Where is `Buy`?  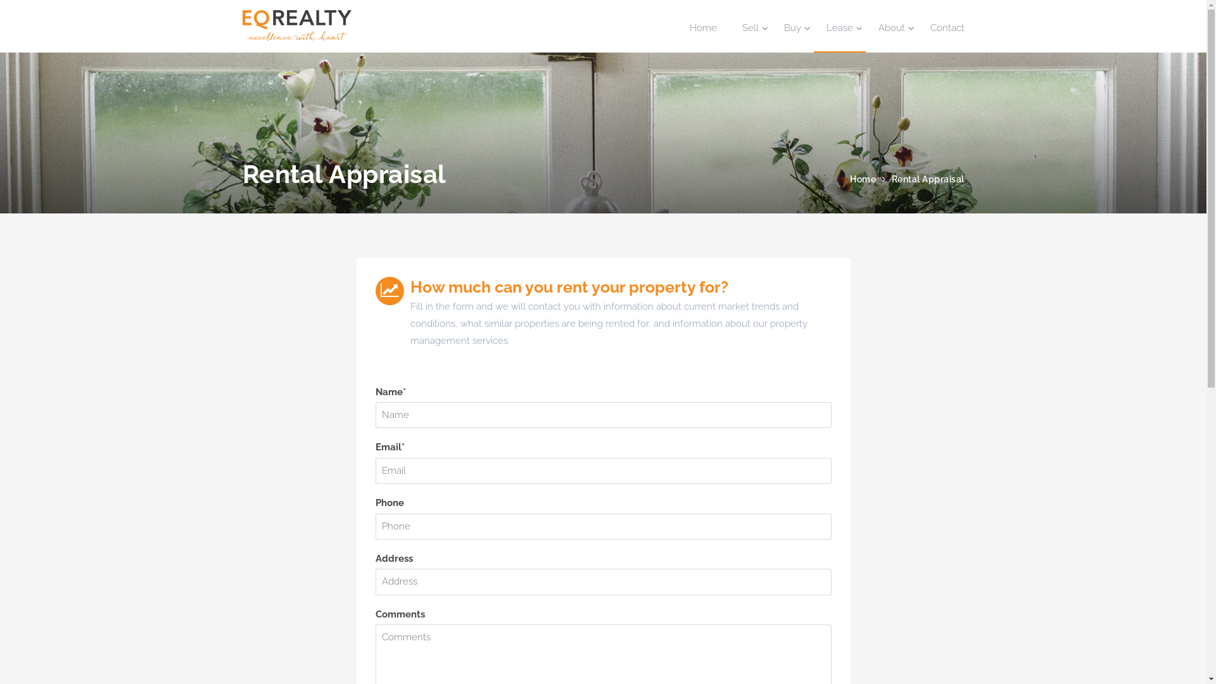 Buy is located at coordinates (793, 28).